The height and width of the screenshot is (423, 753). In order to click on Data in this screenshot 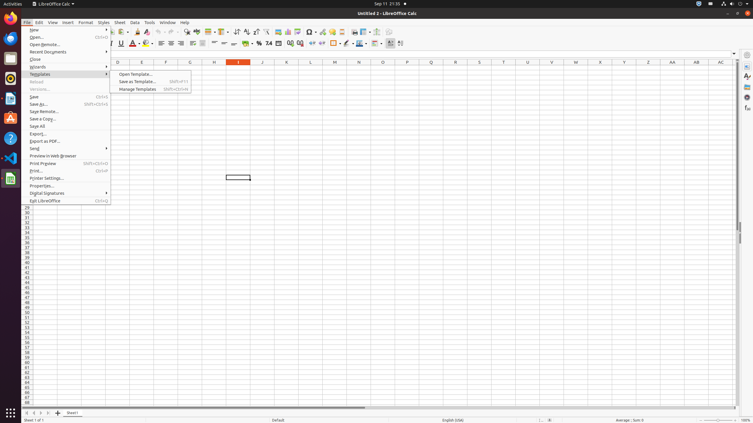, I will do `click(135, 22)`.